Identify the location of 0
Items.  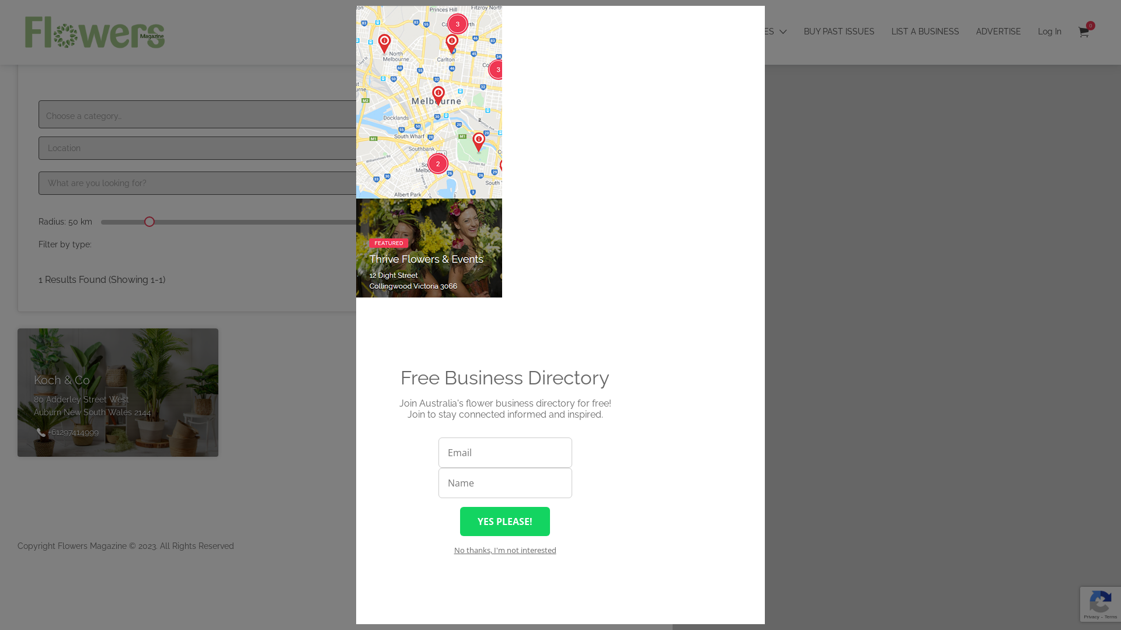
(1084, 33).